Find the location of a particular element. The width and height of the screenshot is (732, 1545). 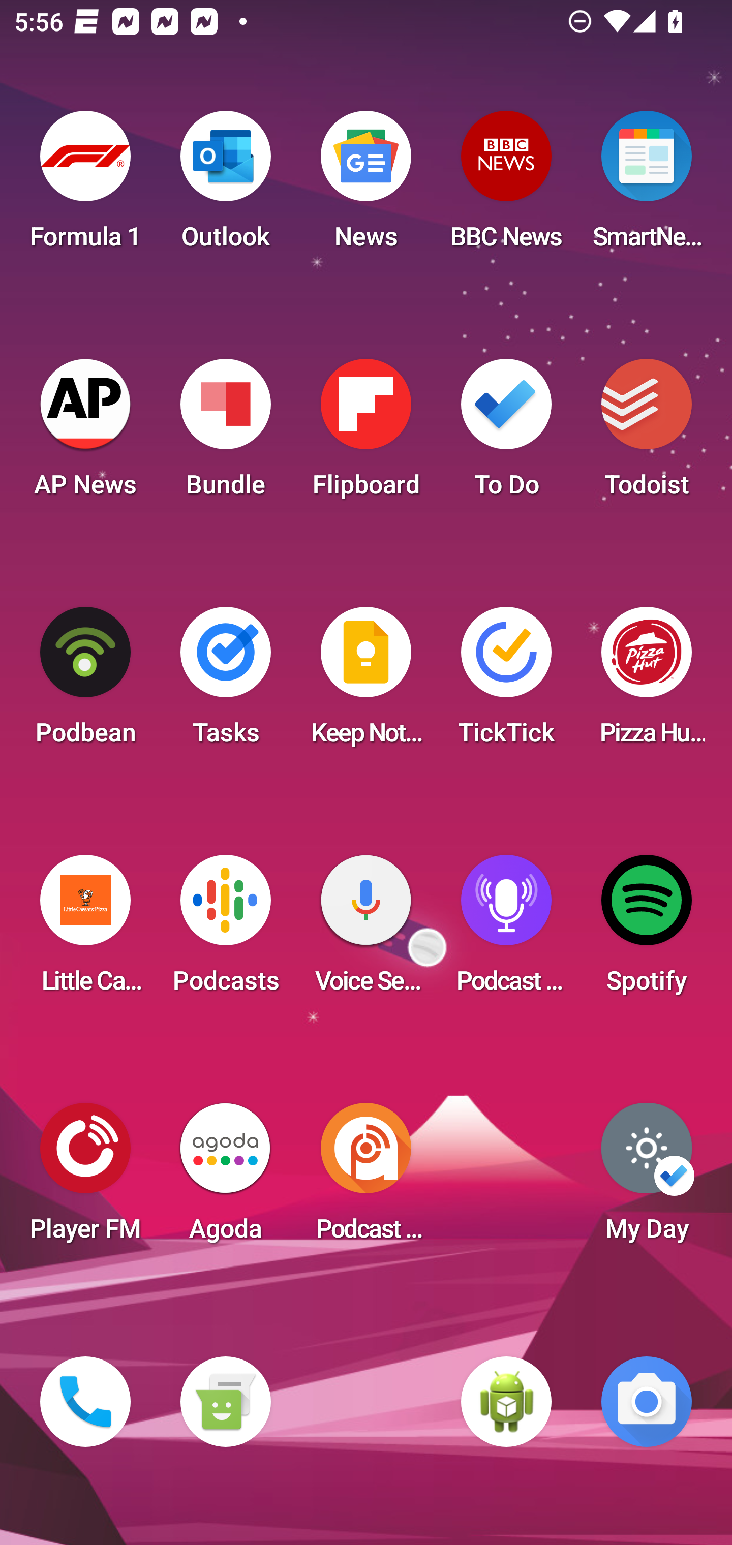

Player FM is located at coordinates (85, 1178).